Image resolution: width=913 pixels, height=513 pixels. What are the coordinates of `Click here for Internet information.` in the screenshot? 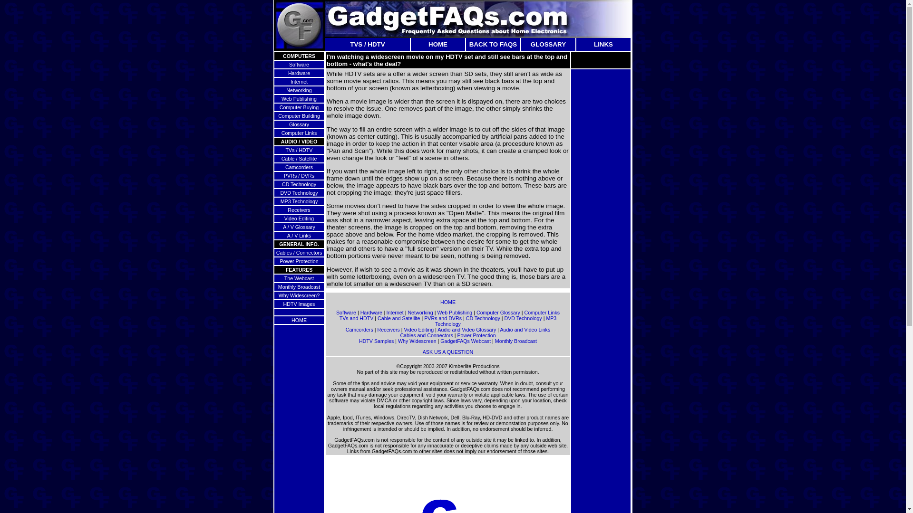 It's located at (299, 82).